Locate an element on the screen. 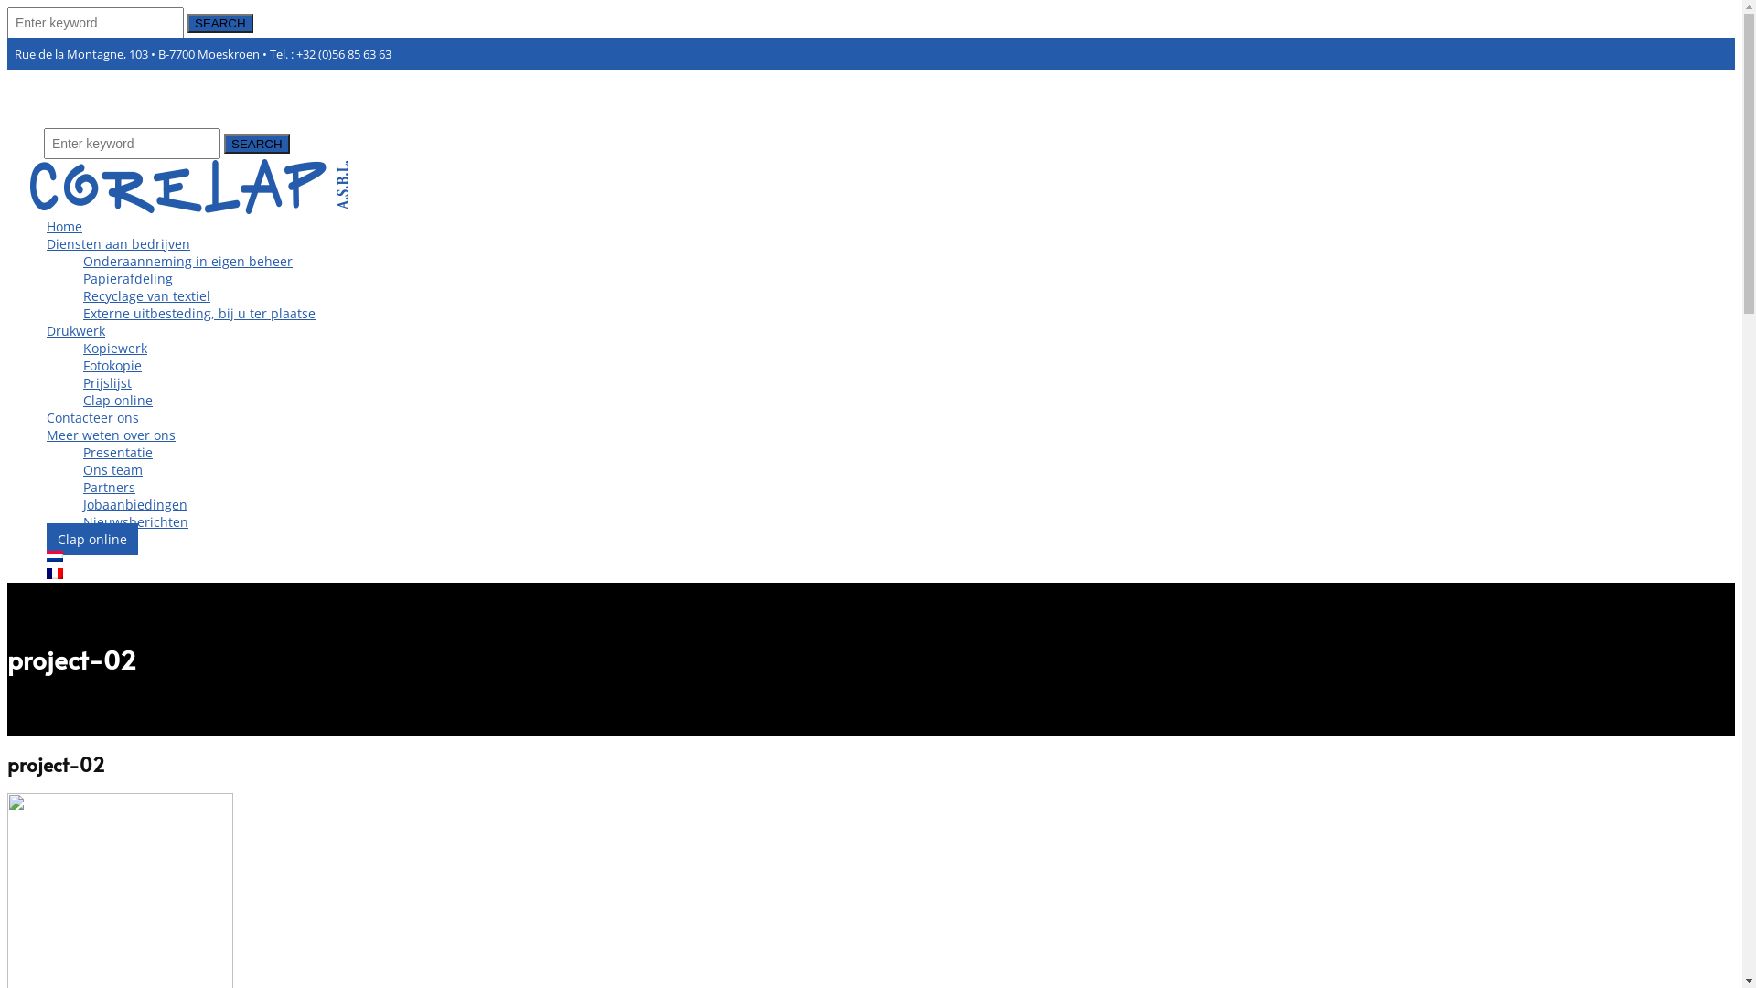 This screenshot has width=1756, height=988. Onderaanneming in eigen beheer is located at coordinates (188, 262).